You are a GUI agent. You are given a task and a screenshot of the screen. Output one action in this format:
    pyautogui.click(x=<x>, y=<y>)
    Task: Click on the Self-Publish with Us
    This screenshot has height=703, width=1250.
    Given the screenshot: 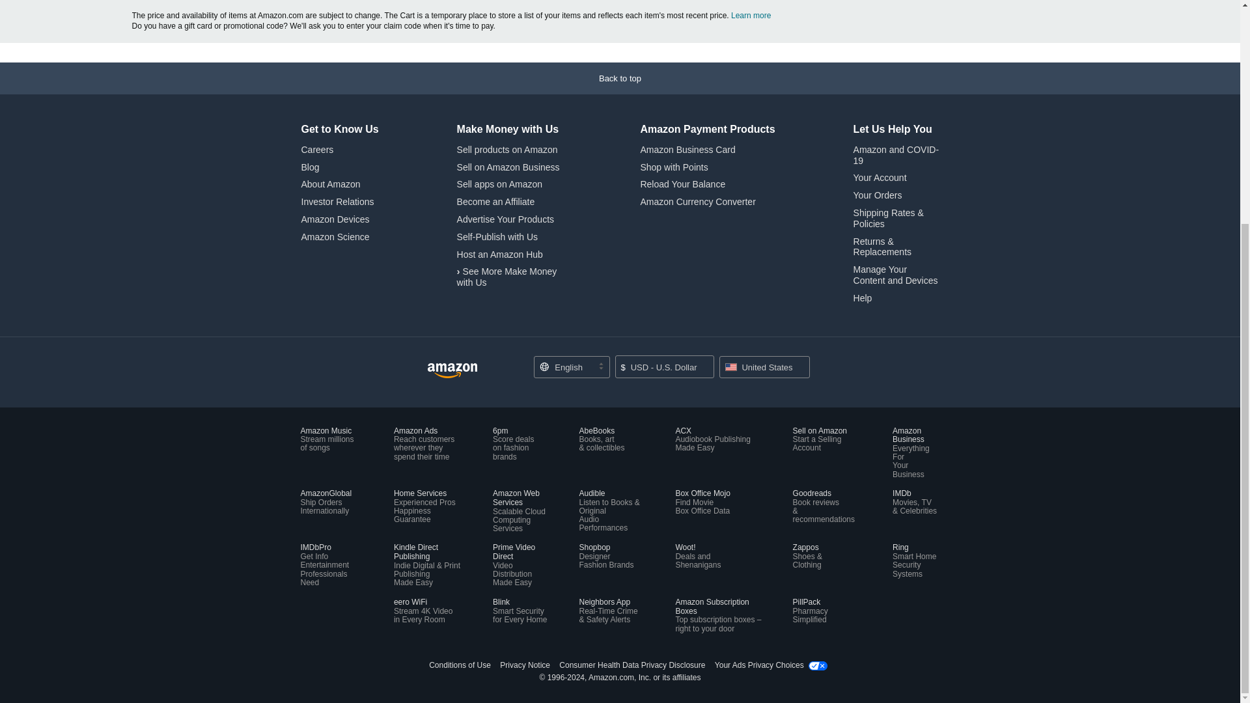 What is the action you would take?
    pyautogui.click(x=497, y=237)
    